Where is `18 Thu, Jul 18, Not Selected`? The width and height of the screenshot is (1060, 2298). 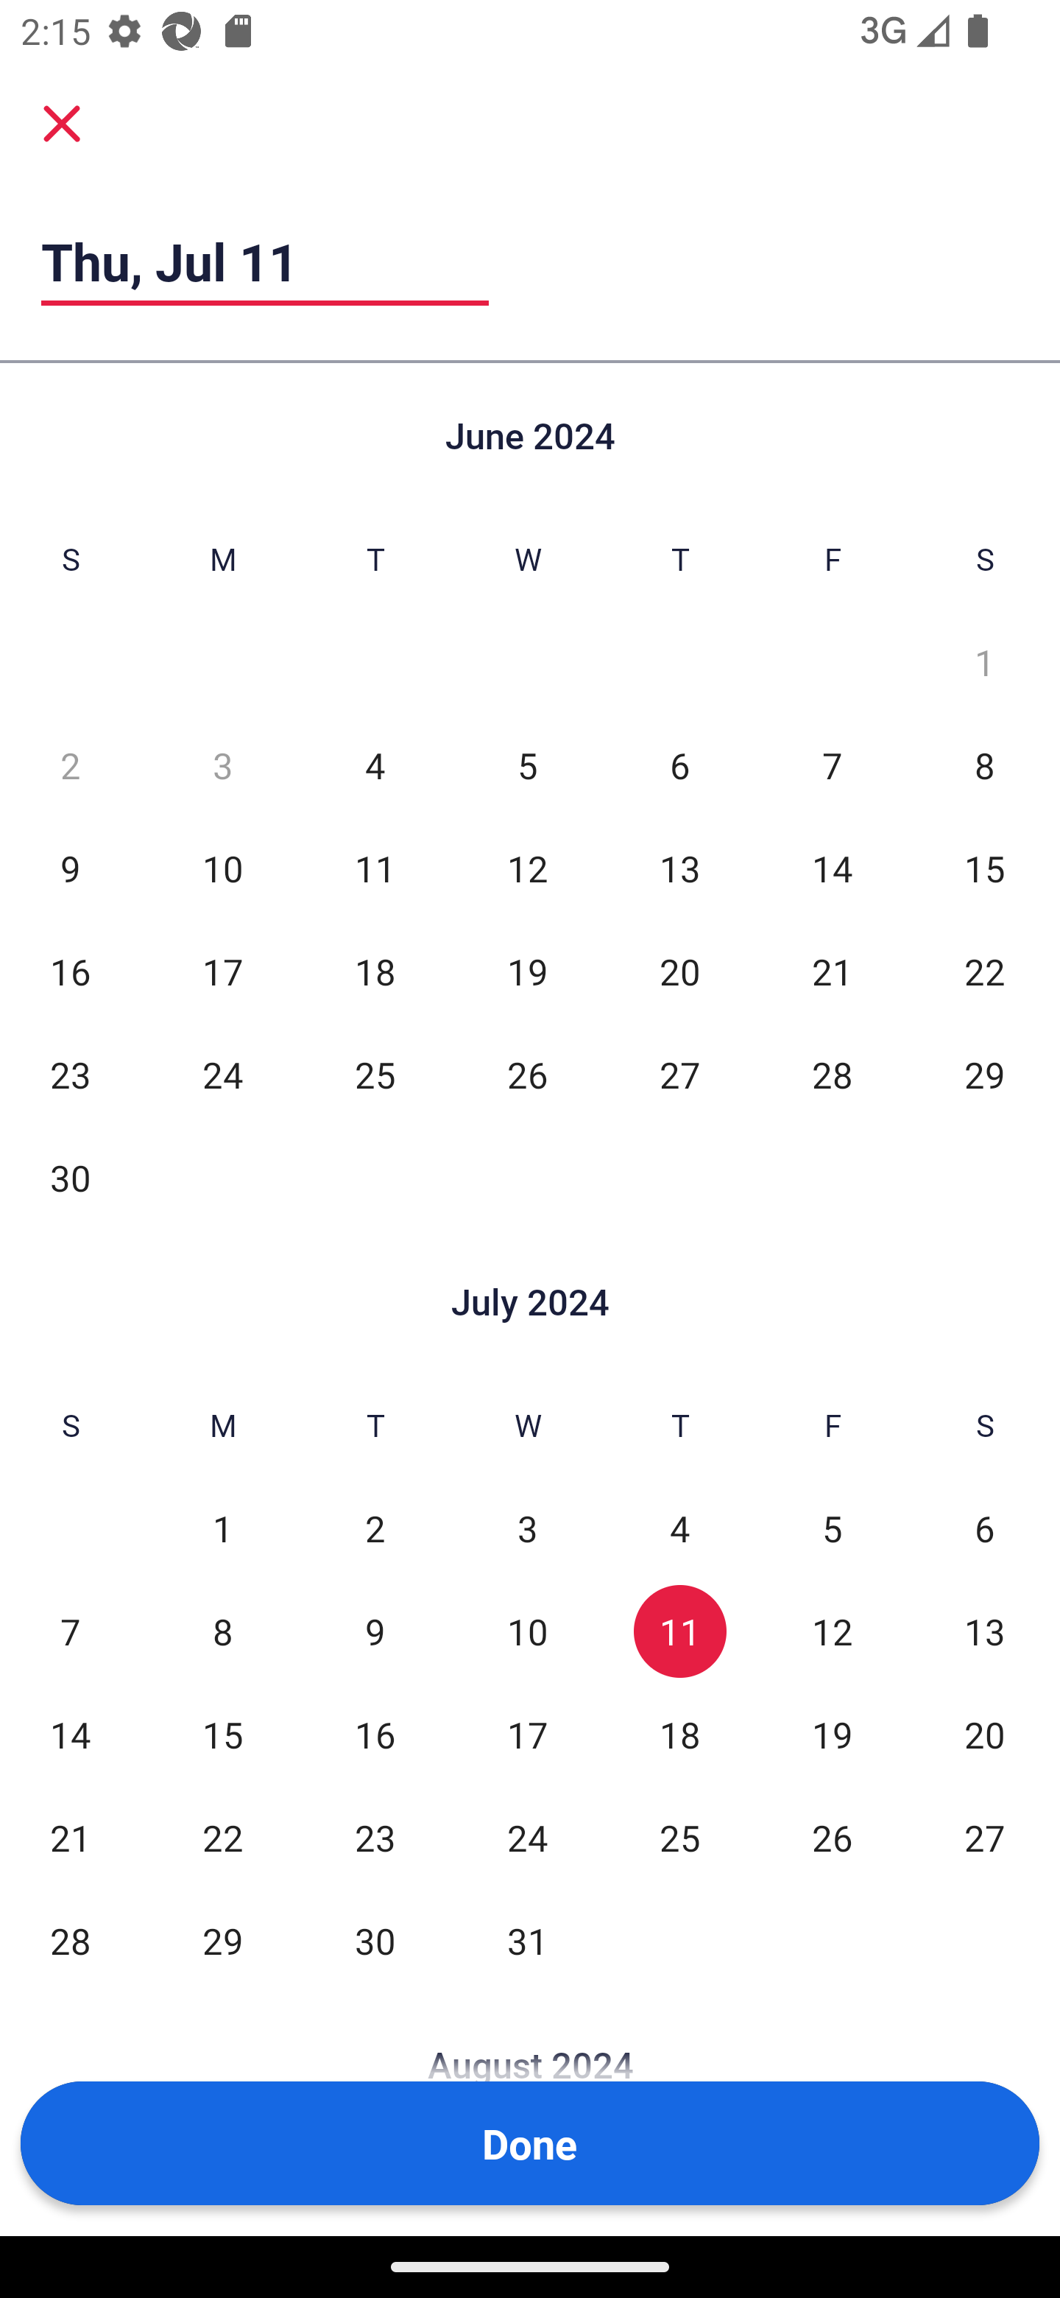 18 Thu, Jul 18, Not Selected is located at coordinates (679, 1734).